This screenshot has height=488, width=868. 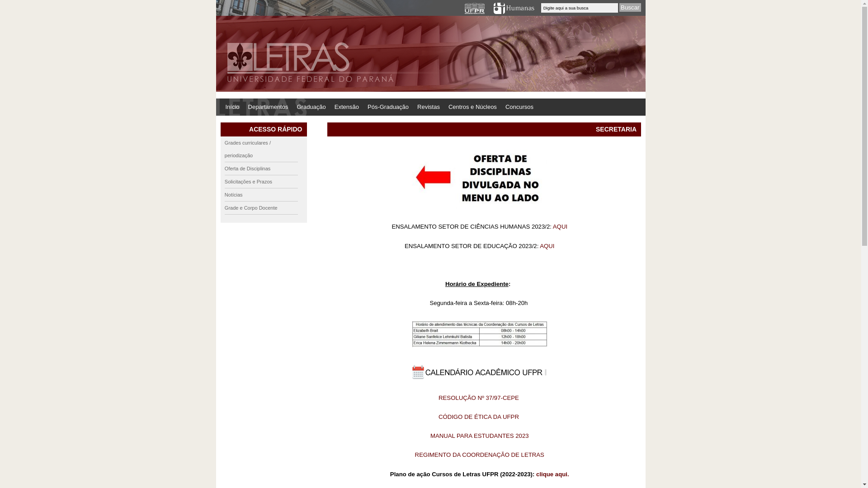 What do you see at coordinates (261, 169) in the screenshot?
I see `Oferta de Disciplinas` at bounding box center [261, 169].